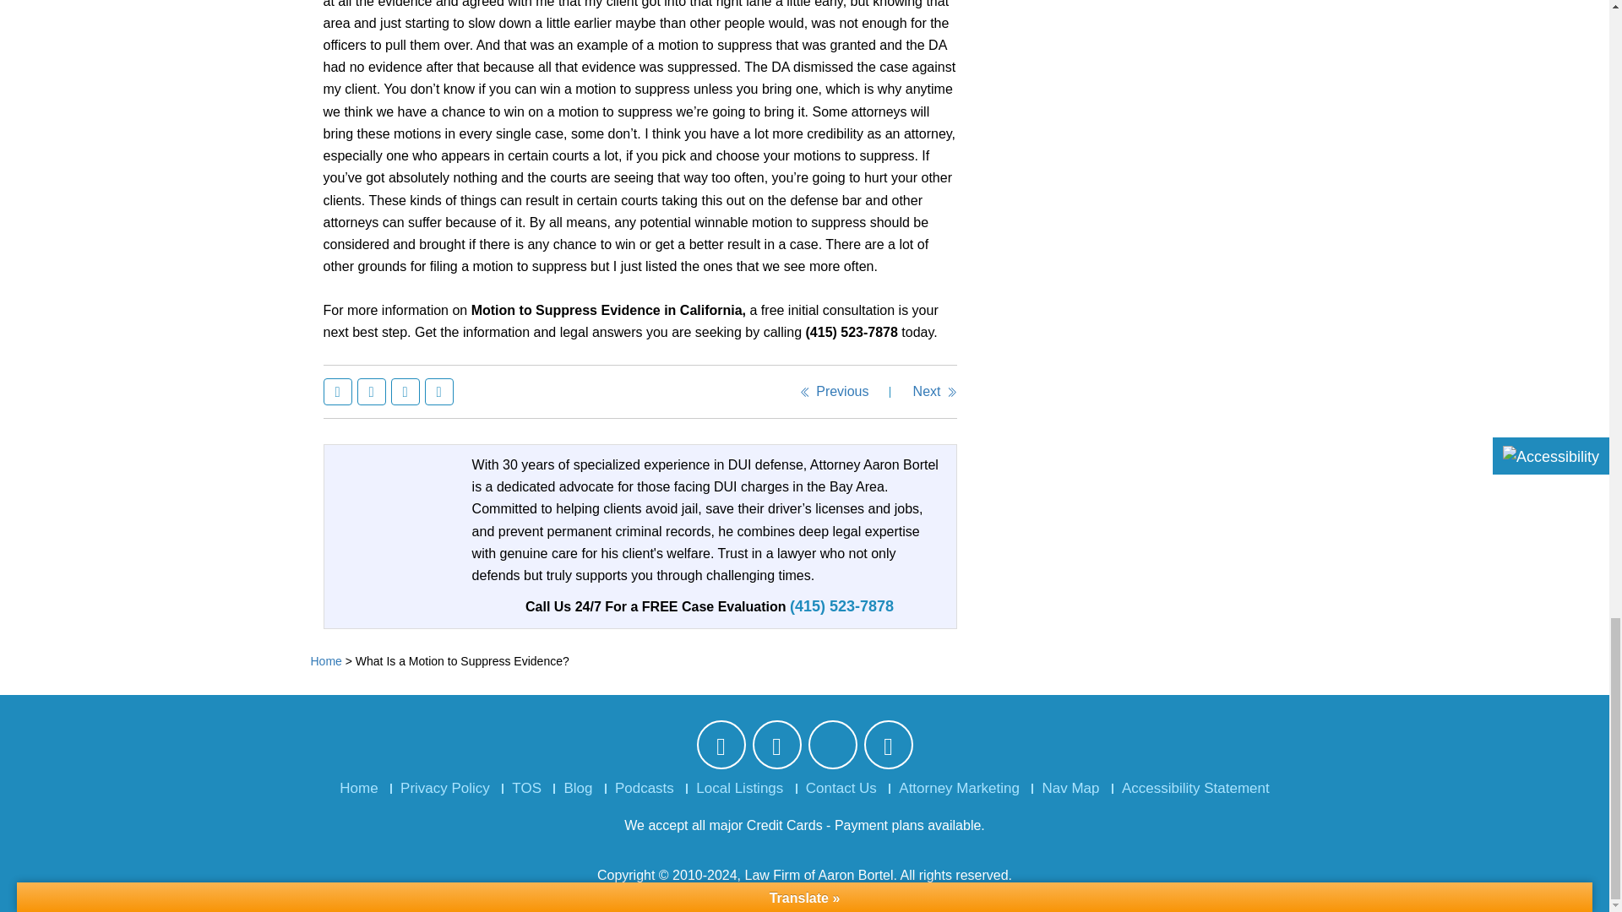 The image size is (1622, 912). I want to click on Twitter, so click(373, 392).